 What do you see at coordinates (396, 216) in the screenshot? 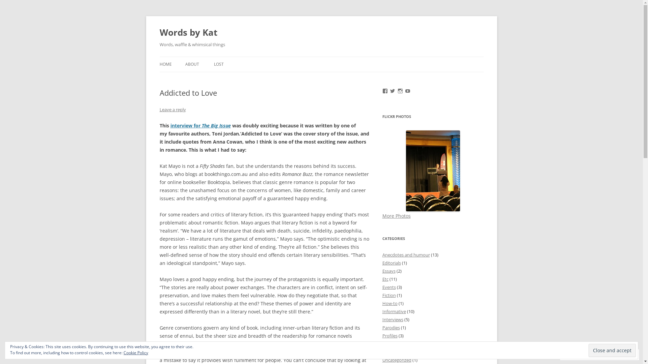
I see `More Photos` at bounding box center [396, 216].